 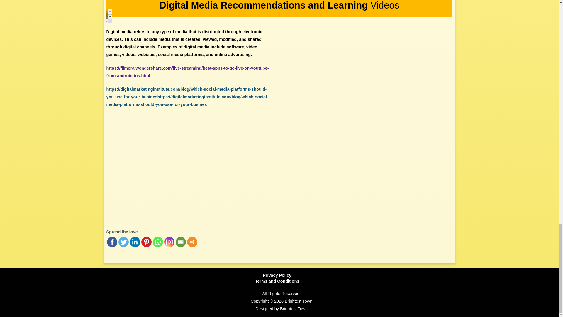 What do you see at coordinates (277, 281) in the screenshot?
I see `Terms and Conditions` at bounding box center [277, 281].